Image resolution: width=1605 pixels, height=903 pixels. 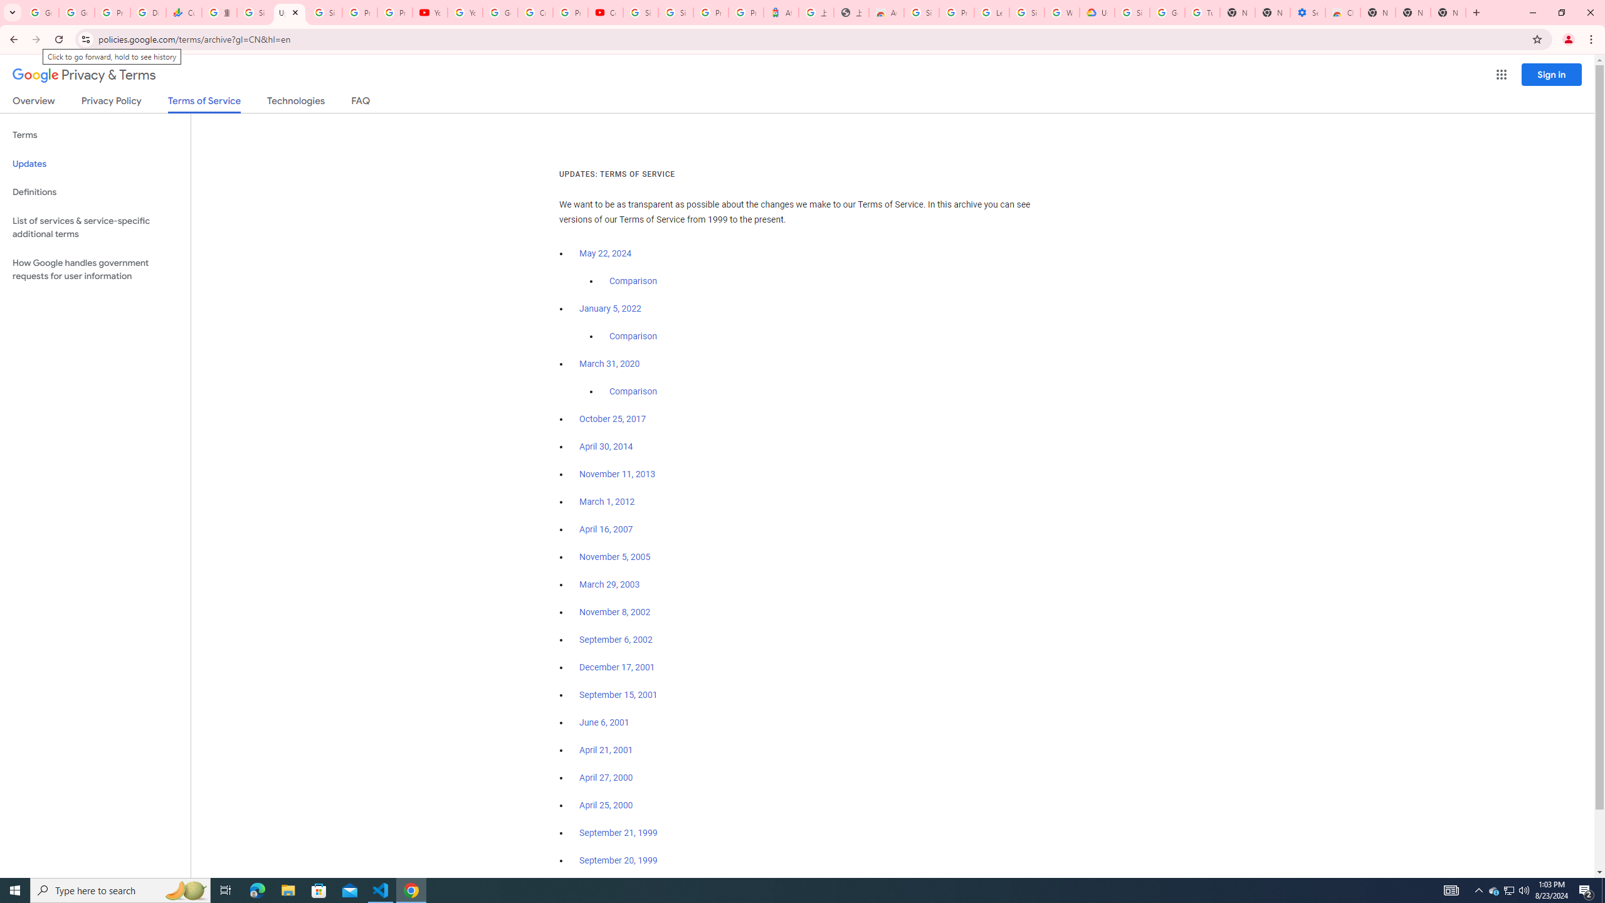 I want to click on November 11, 2013, so click(x=618, y=474).